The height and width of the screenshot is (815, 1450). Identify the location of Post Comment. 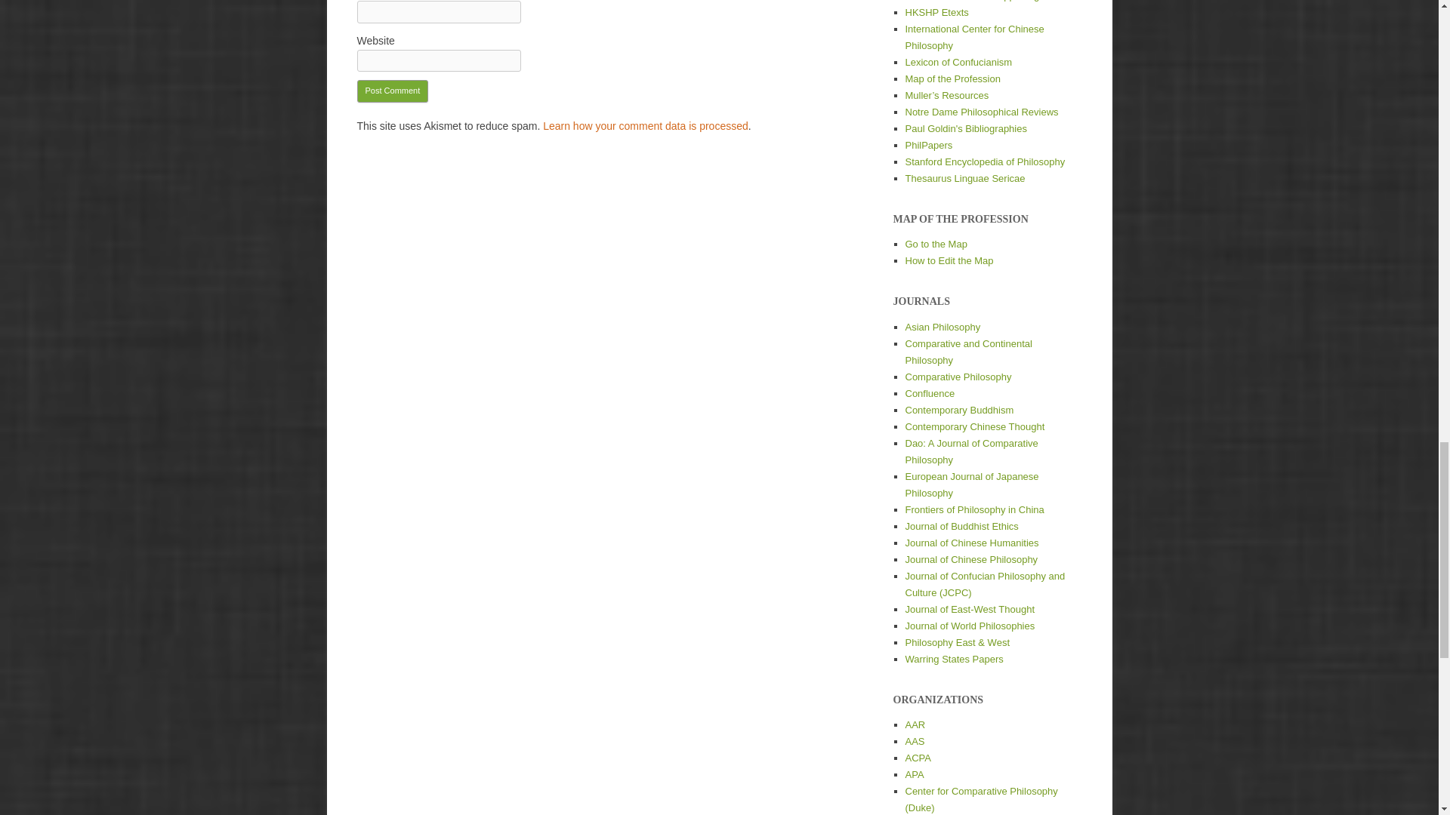
(392, 91).